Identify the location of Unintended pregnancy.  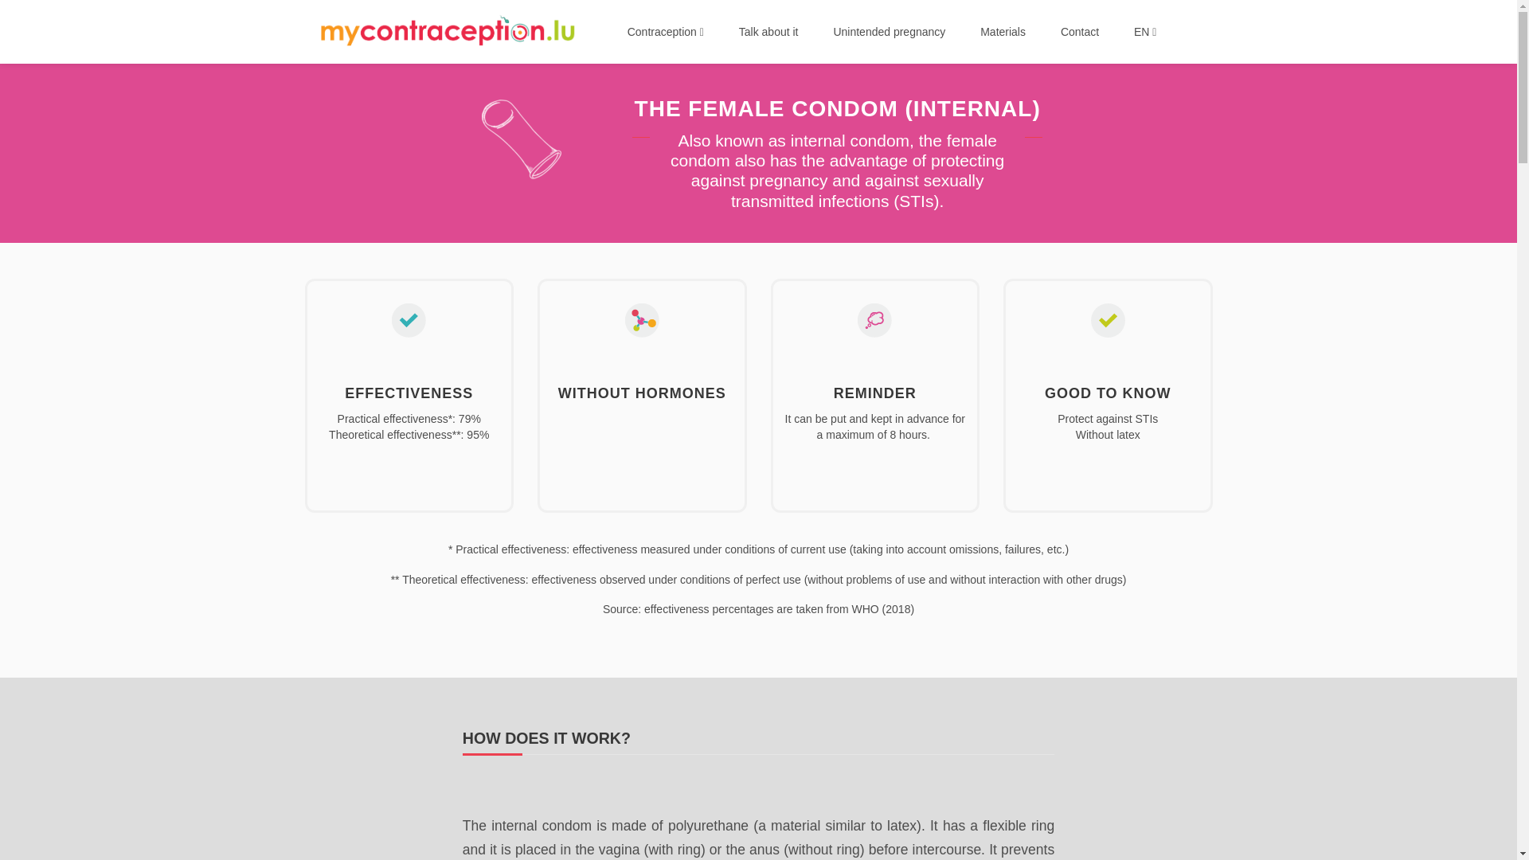
(889, 32).